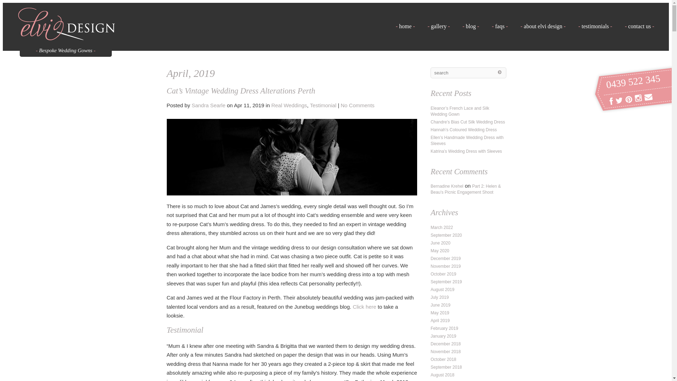 Image resolution: width=677 pixels, height=381 pixels. What do you see at coordinates (640, 26) in the screenshot?
I see `contact us` at bounding box center [640, 26].